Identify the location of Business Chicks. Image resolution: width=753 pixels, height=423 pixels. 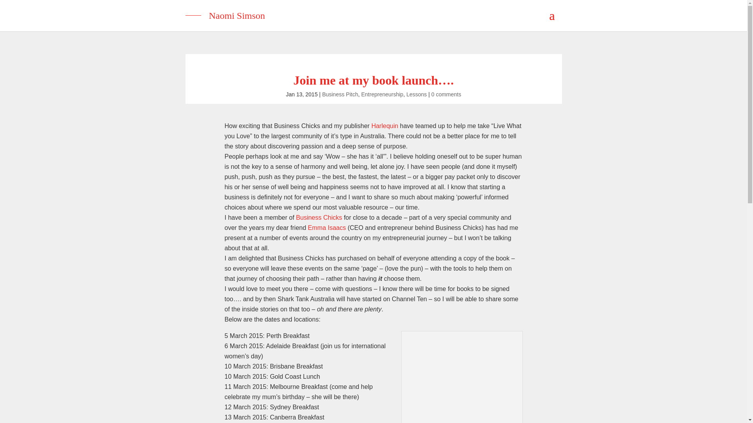
(318, 217).